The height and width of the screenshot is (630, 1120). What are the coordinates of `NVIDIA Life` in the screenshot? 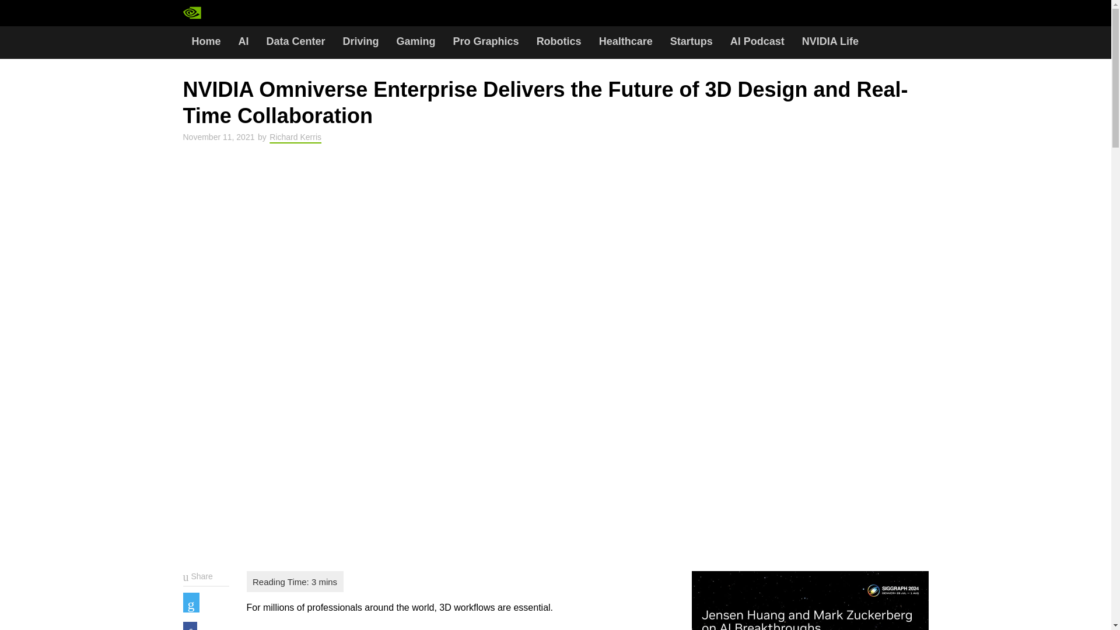 It's located at (829, 43).